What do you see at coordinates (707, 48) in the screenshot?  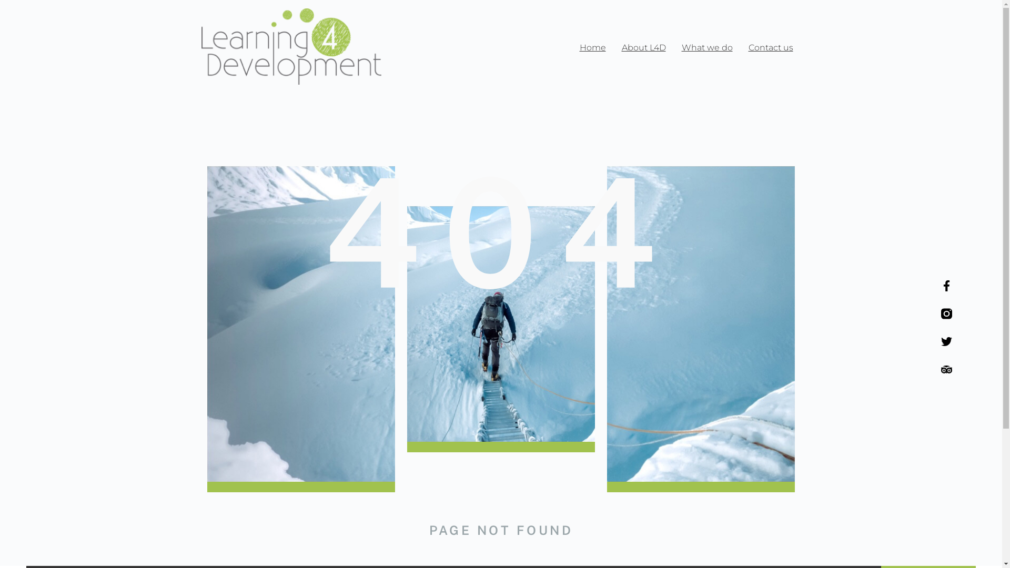 I see `What we do` at bounding box center [707, 48].